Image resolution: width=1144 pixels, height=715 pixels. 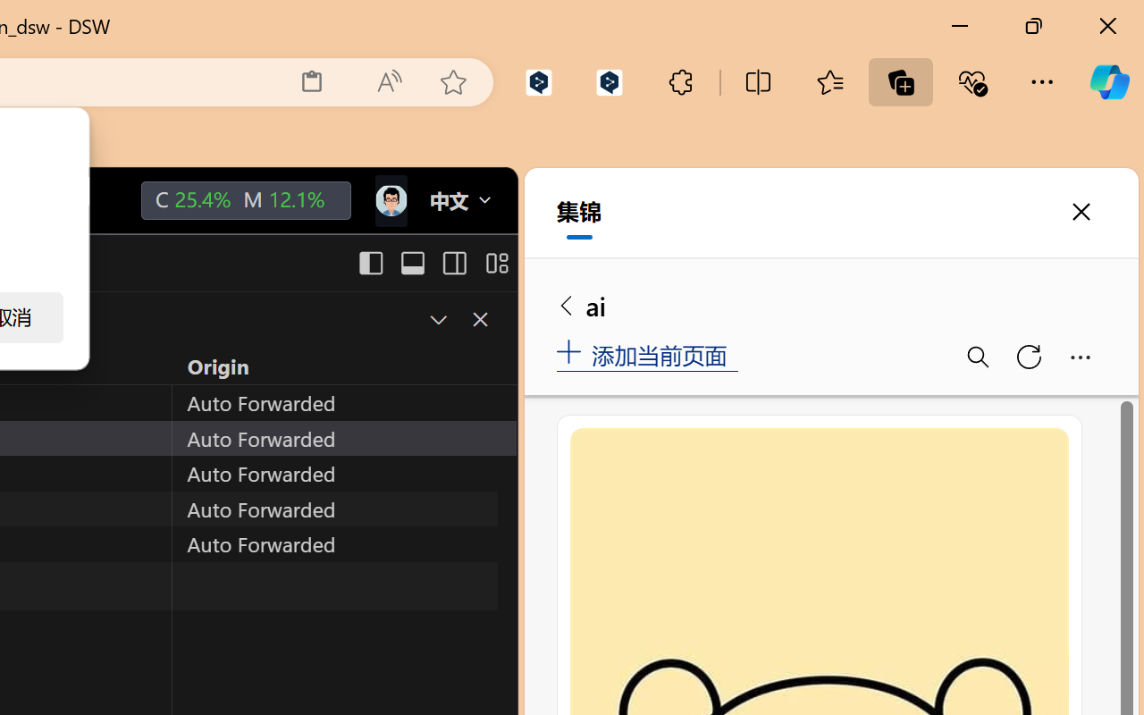 What do you see at coordinates (370, 263) in the screenshot?
I see `Toggle Primary Side Bar (Ctrl+B)` at bounding box center [370, 263].